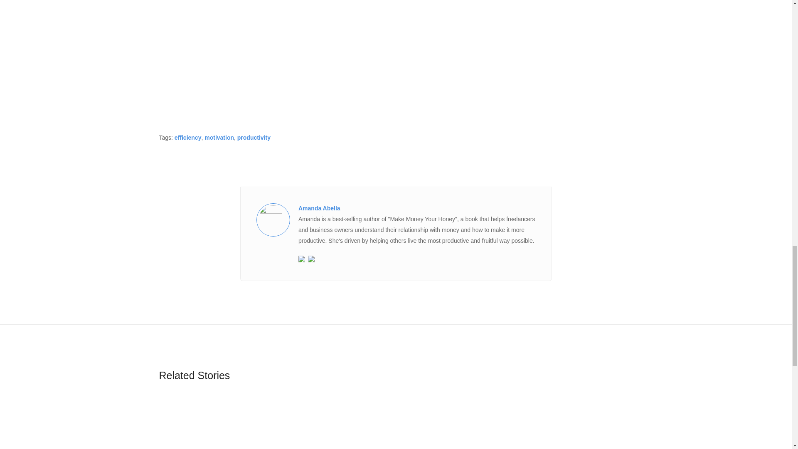  I want to click on Posts by Amanda Abella, so click(319, 208).